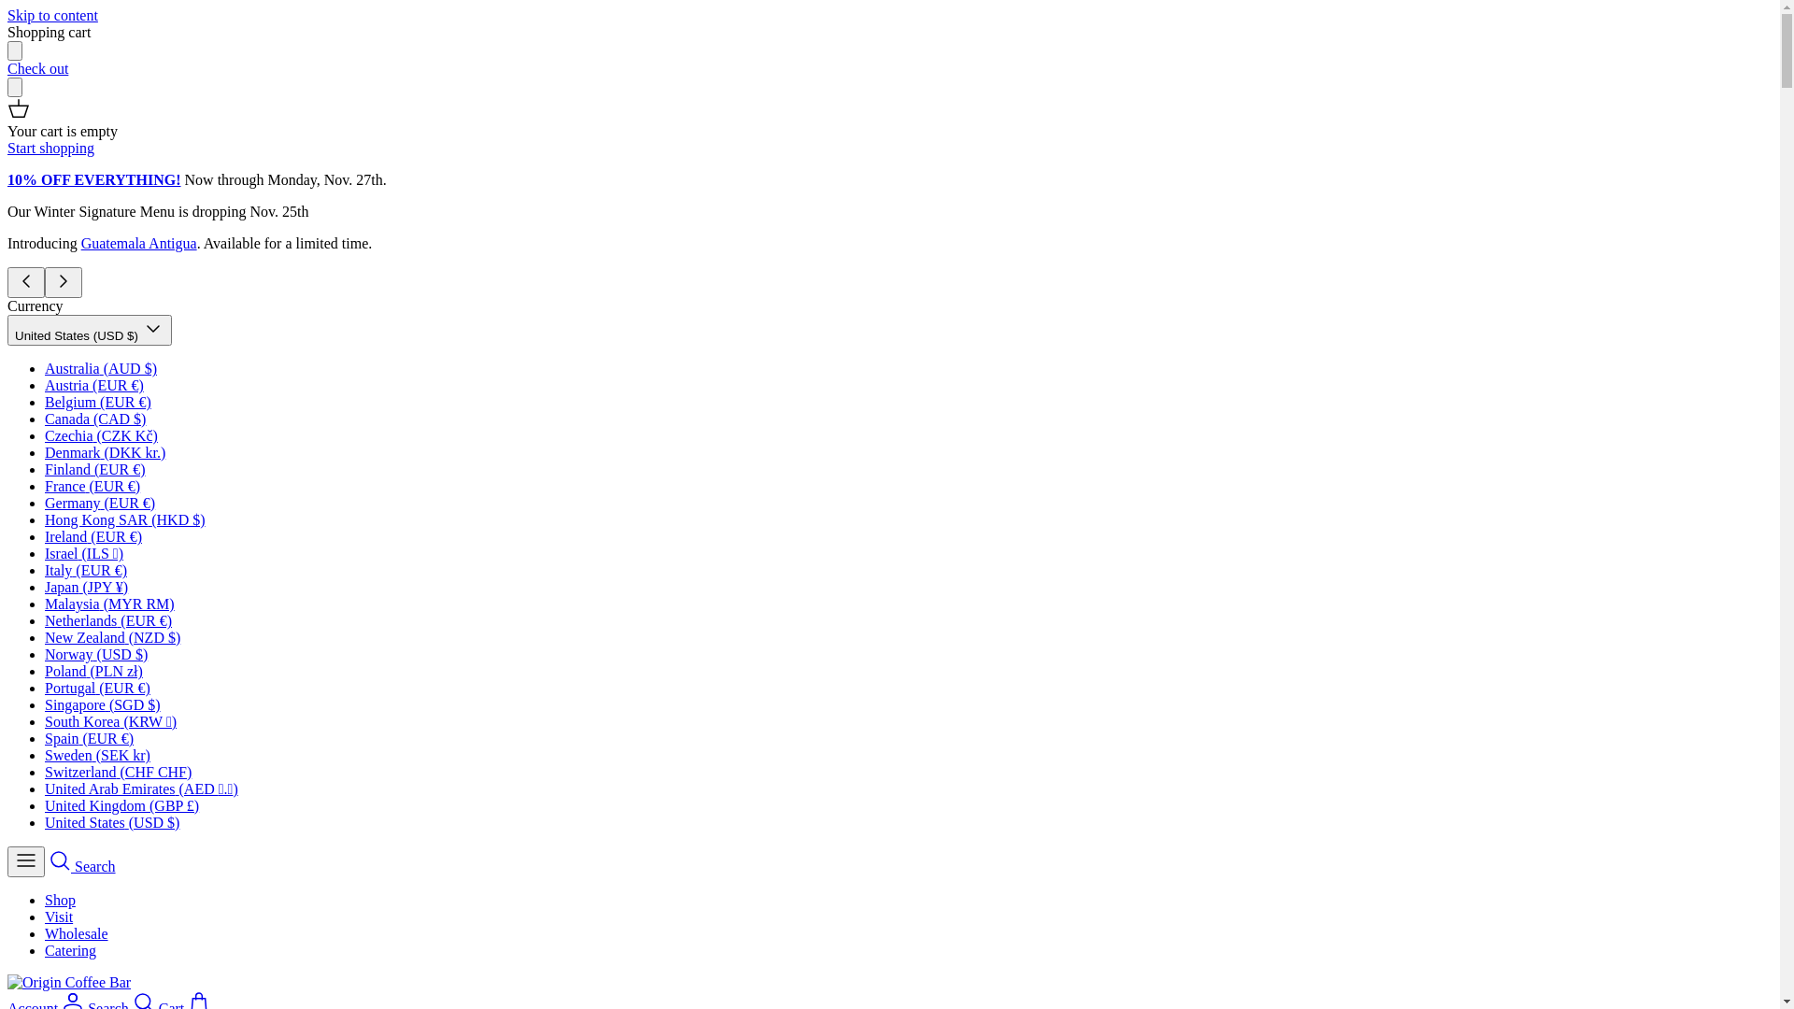 This screenshot has height=1009, width=1794. Describe the element at coordinates (96, 654) in the screenshot. I see `Norway (USD $)` at that location.